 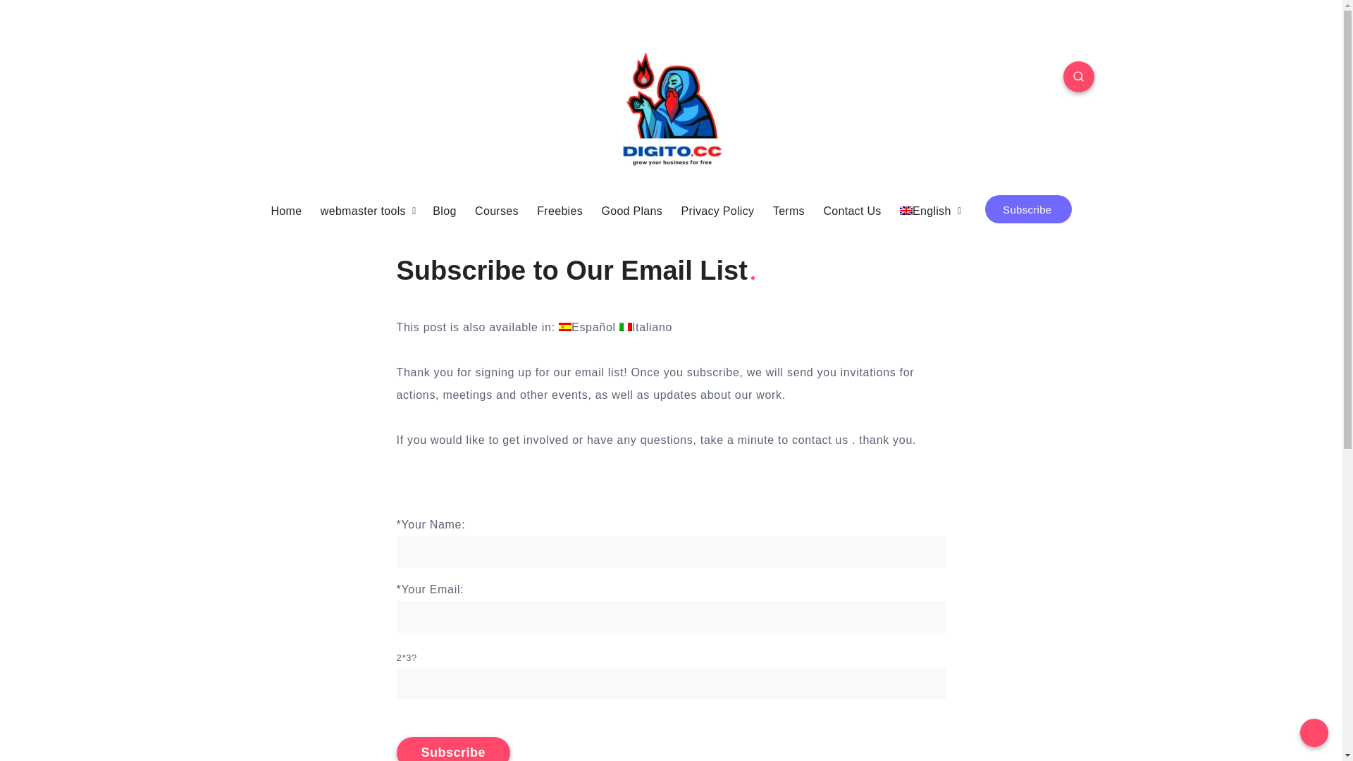 What do you see at coordinates (631, 211) in the screenshot?
I see `Good Plans` at bounding box center [631, 211].